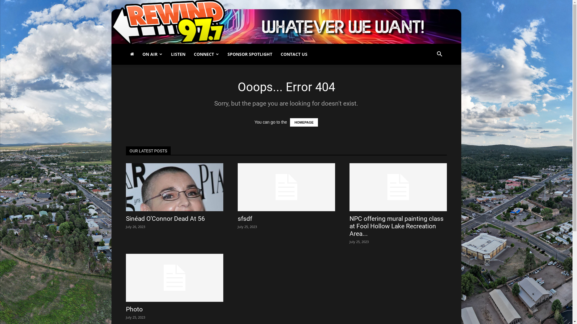 The image size is (577, 324). What do you see at coordinates (294, 54) in the screenshot?
I see `CONTACT US` at bounding box center [294, 54].